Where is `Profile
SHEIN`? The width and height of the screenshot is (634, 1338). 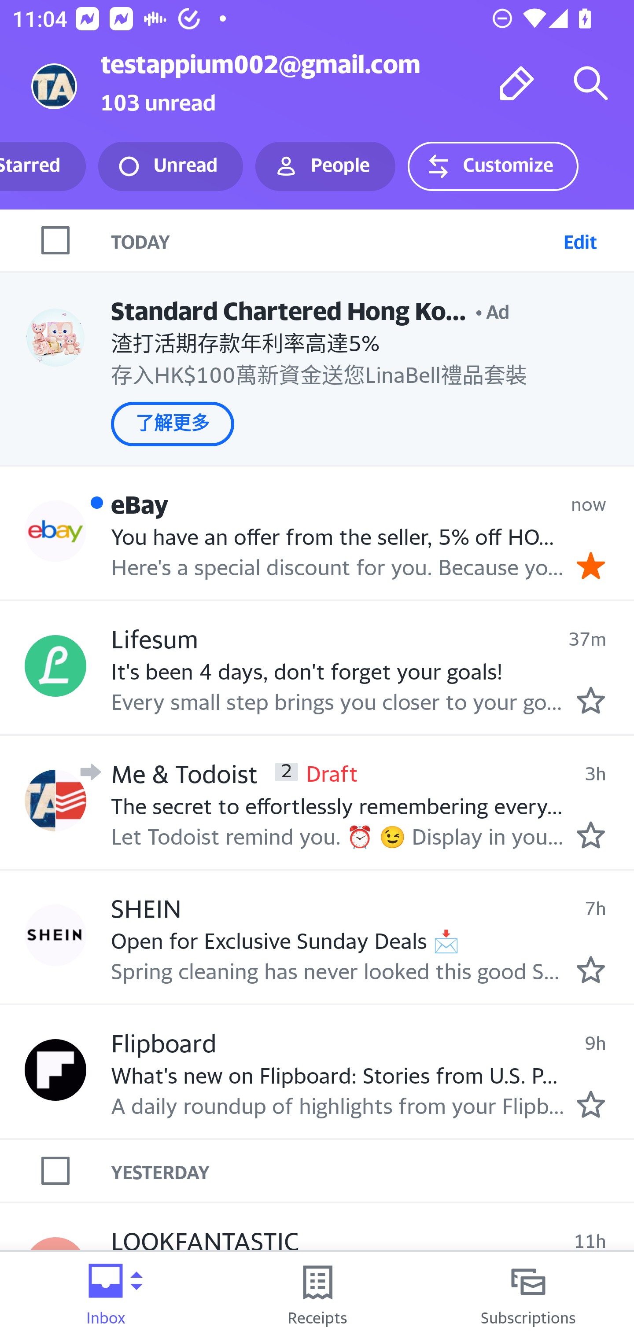 Profile
SHEIN is located at coordinates (55, 935).